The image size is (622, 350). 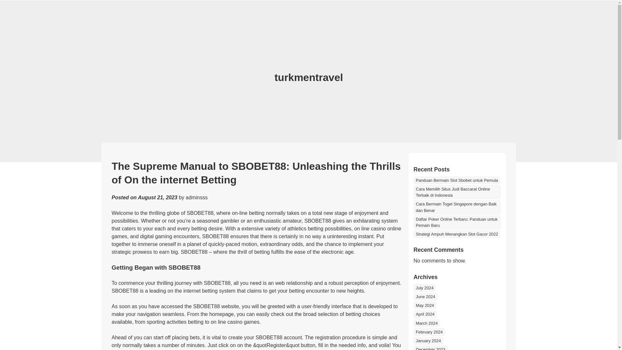 I want to click on adminsss, so click(x=196, y=197).